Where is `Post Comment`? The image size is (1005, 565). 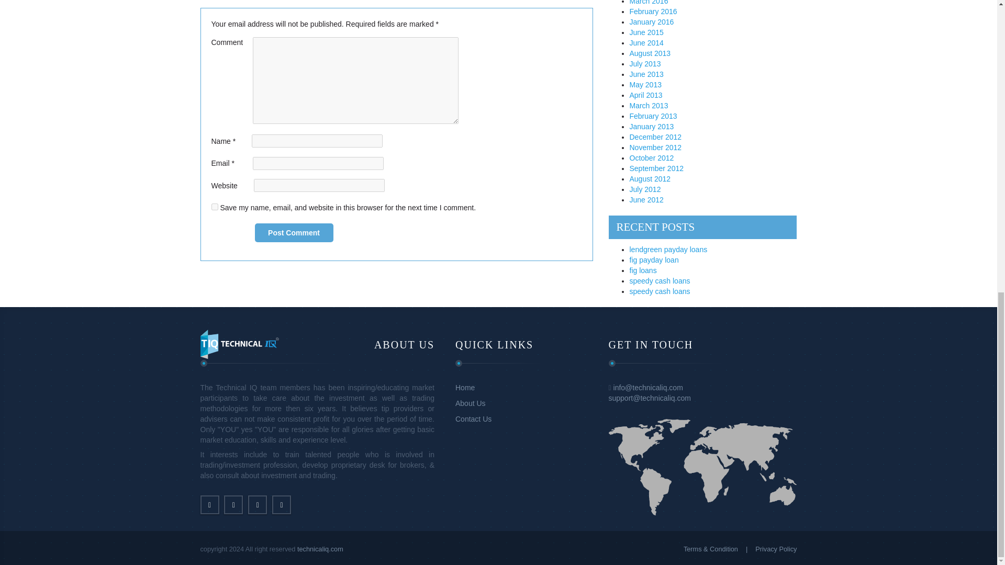 Post Comment is located at coordinates (293, 232).